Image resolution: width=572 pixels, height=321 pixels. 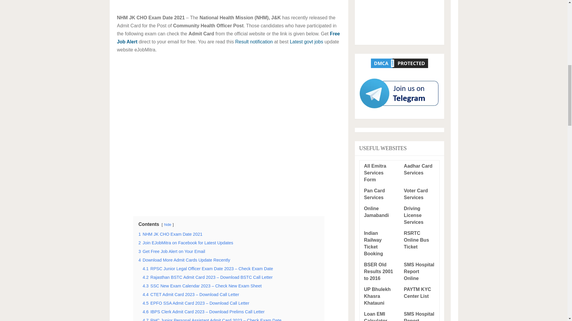 I want to click on Latest govt jobs, so click(x=306, y=42).